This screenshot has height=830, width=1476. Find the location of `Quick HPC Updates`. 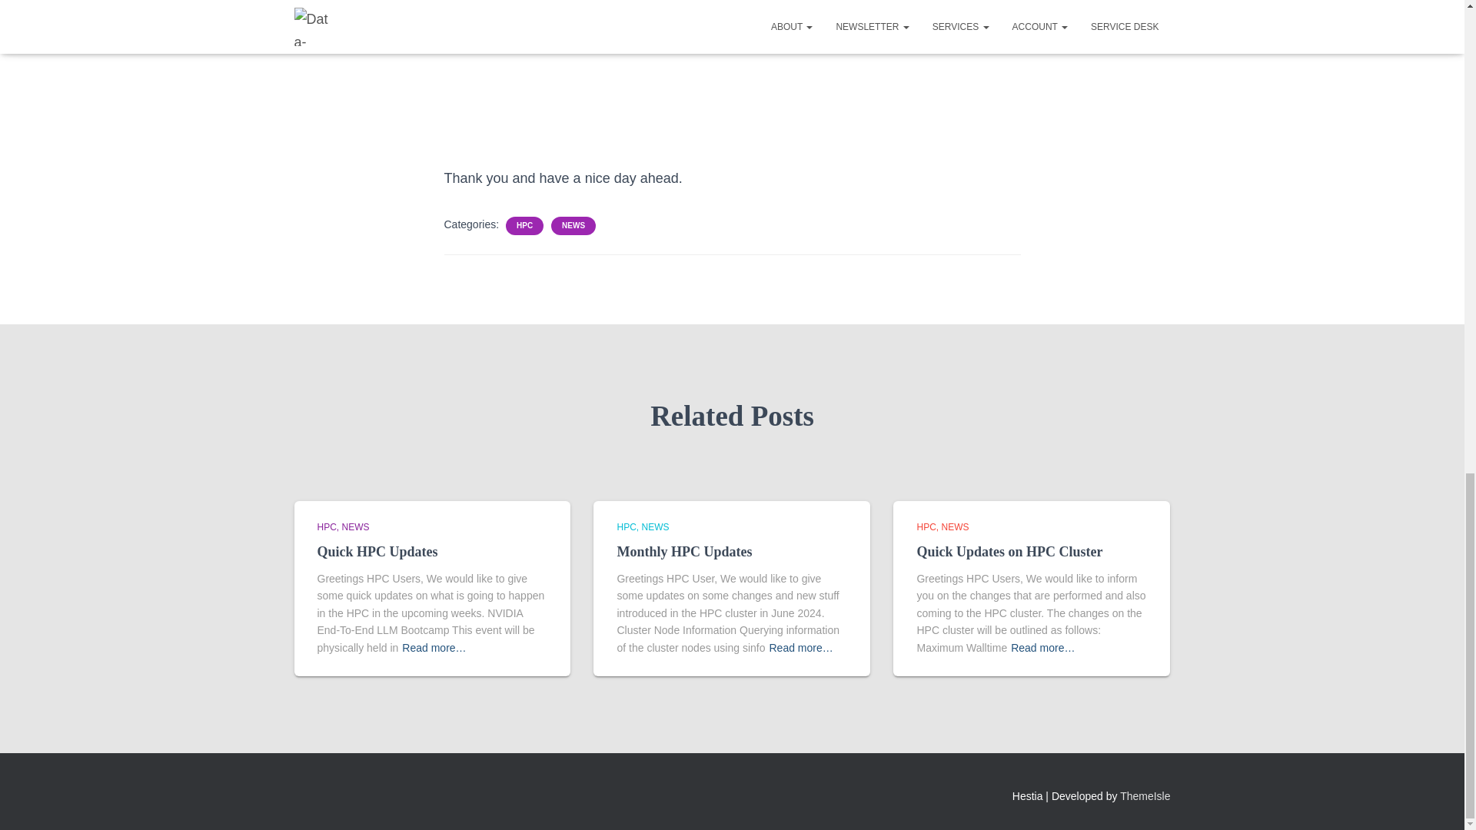

Quick HPC Updates is located at coordinates (377, 552).